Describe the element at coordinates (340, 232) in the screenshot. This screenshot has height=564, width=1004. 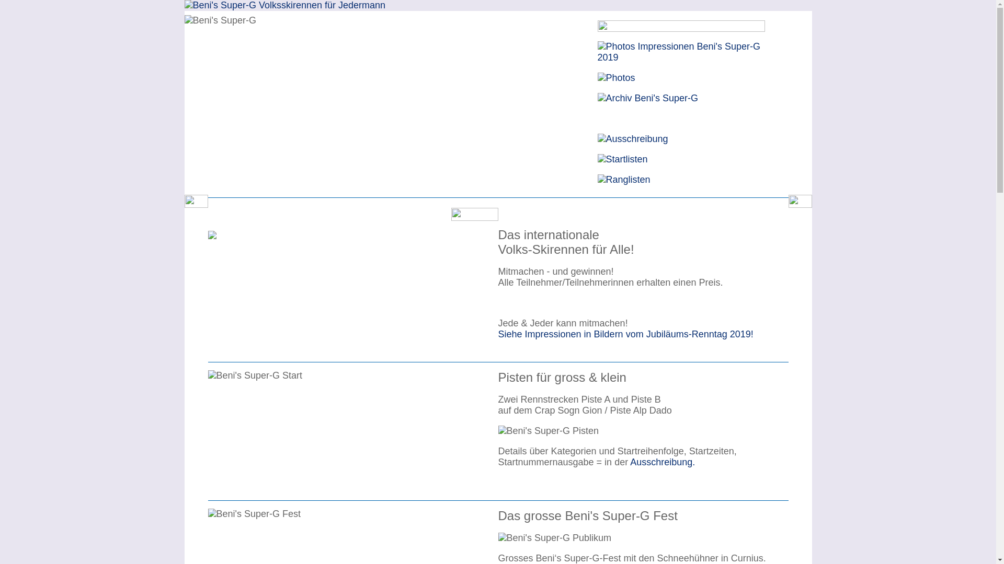
I see `5` at that location.